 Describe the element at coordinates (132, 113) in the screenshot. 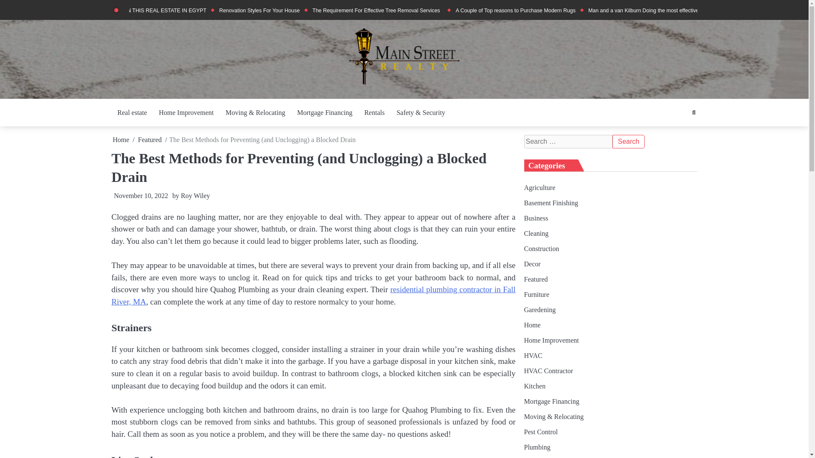

I see `Real estate` at that location.